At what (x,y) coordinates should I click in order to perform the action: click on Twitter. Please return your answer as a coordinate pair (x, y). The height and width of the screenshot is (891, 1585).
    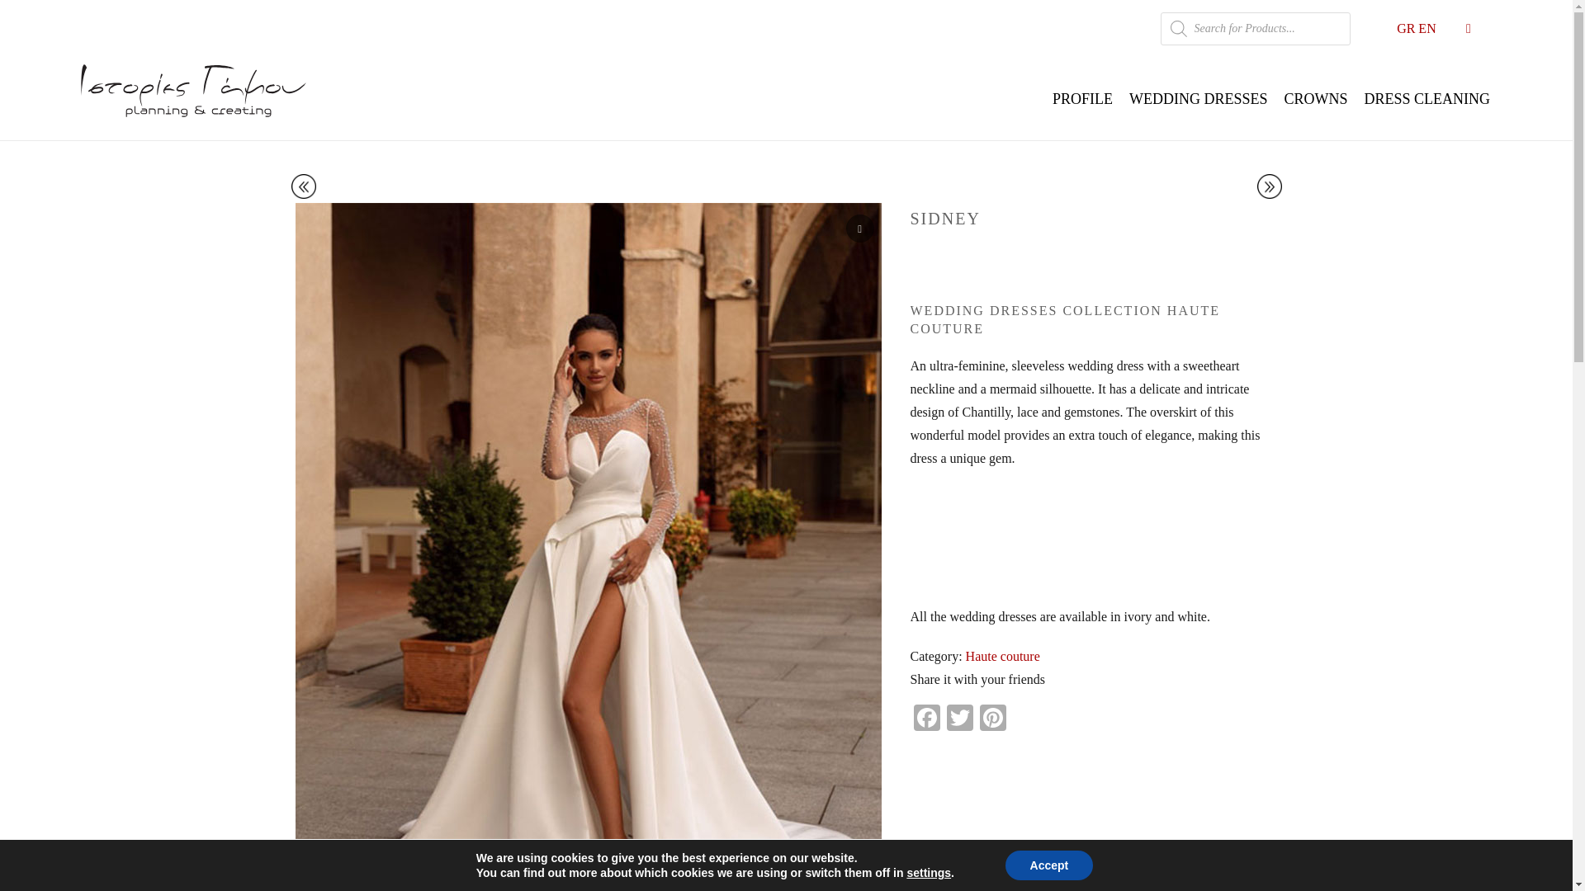
    Looking at the image, I should click on (959, 719).